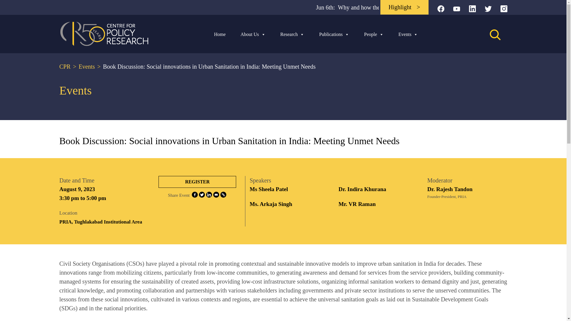 This screenshot has height=321, width=571. Describe the element at coordinates (82, 67) in the screenshot. I see `Go to Events.` at that location.